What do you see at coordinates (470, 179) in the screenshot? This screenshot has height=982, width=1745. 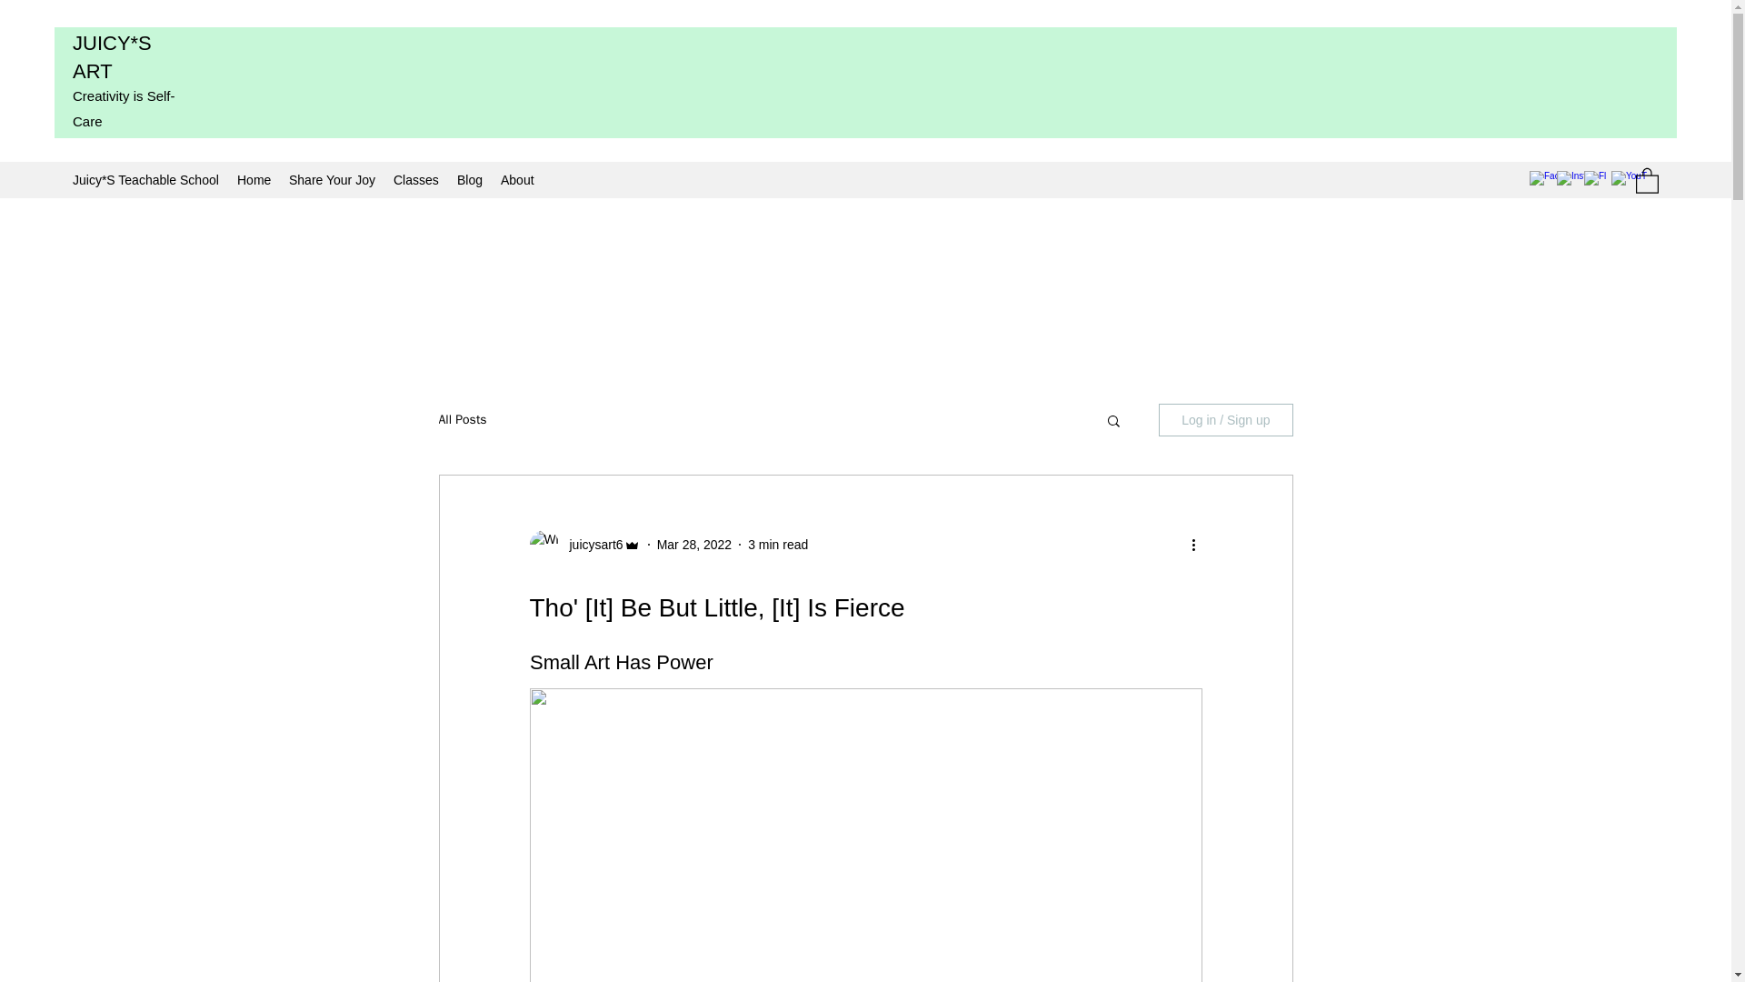 I see `Blog` at bounding box center [470, 179].